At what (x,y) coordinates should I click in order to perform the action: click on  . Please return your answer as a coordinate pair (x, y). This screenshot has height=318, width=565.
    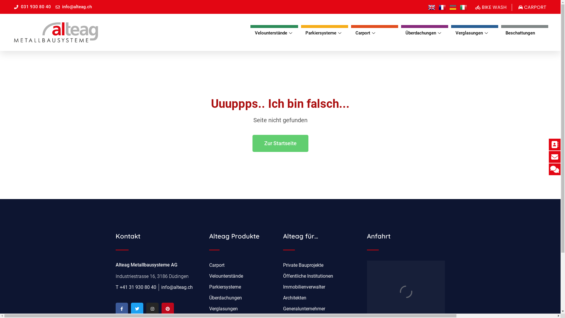
    Looking at the image, I should click on (454, 7).